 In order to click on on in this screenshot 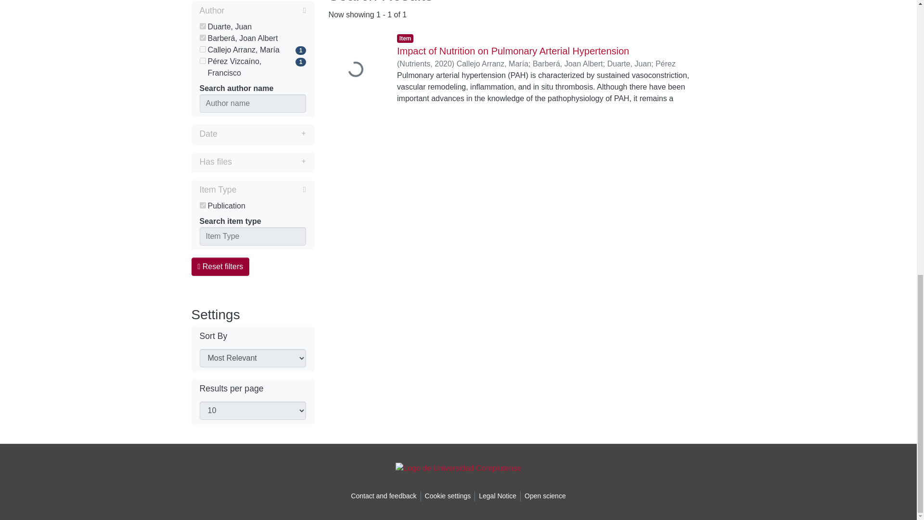, I will do `click(202, 49)`.